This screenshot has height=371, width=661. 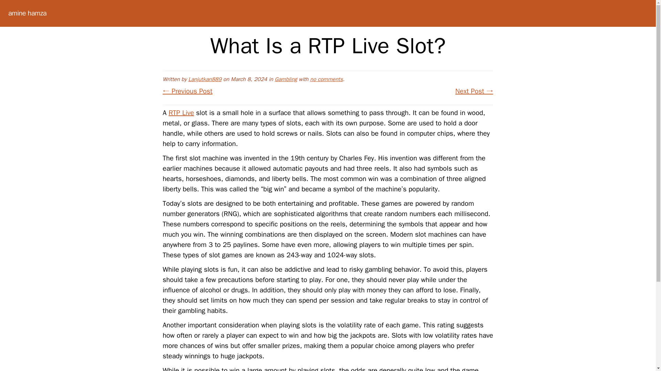 I want to click on amine hamza, so click(x=27, y=13).